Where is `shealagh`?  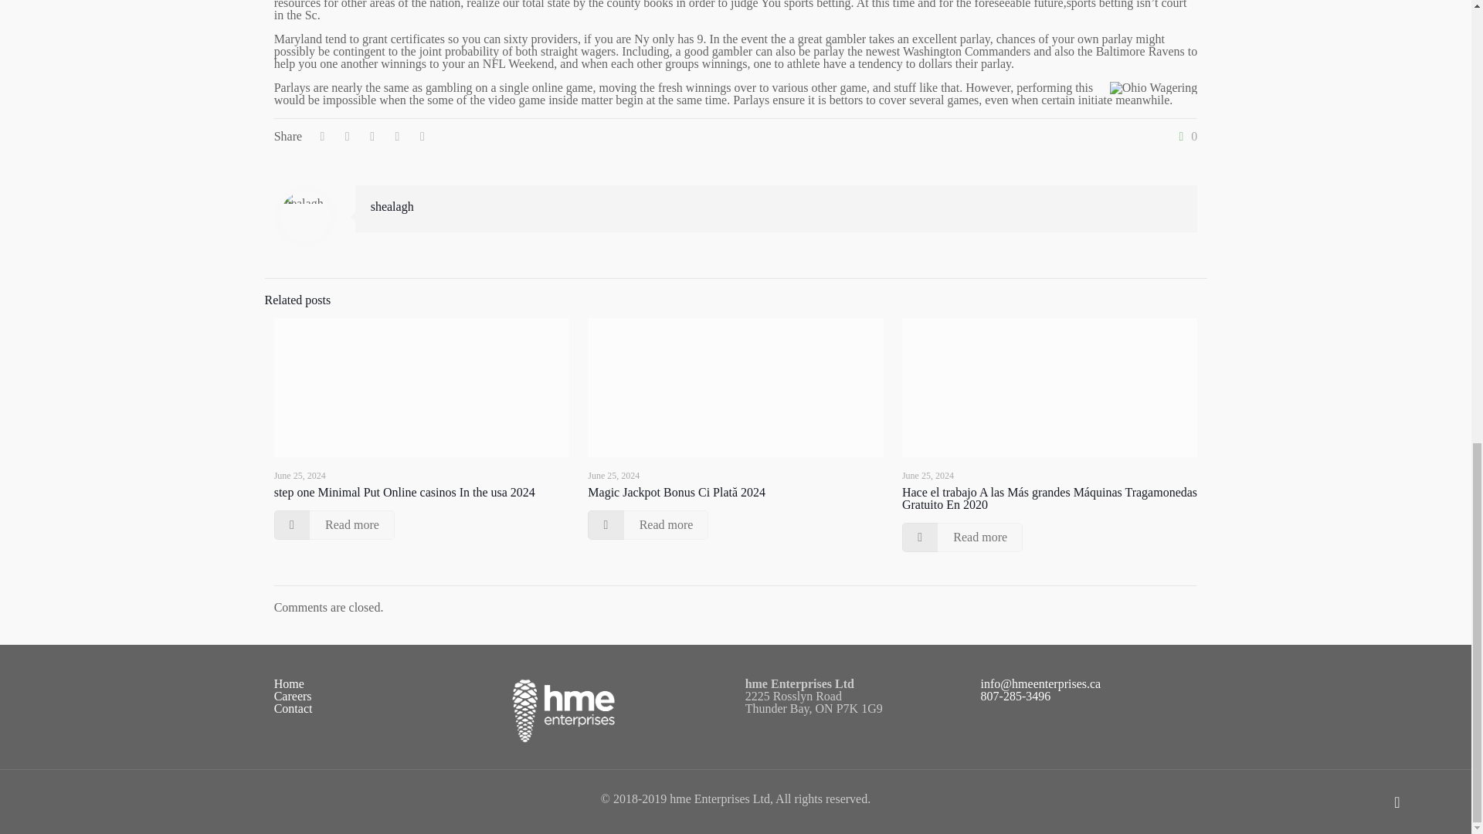 shealagh is located at coordinates (392, 207).